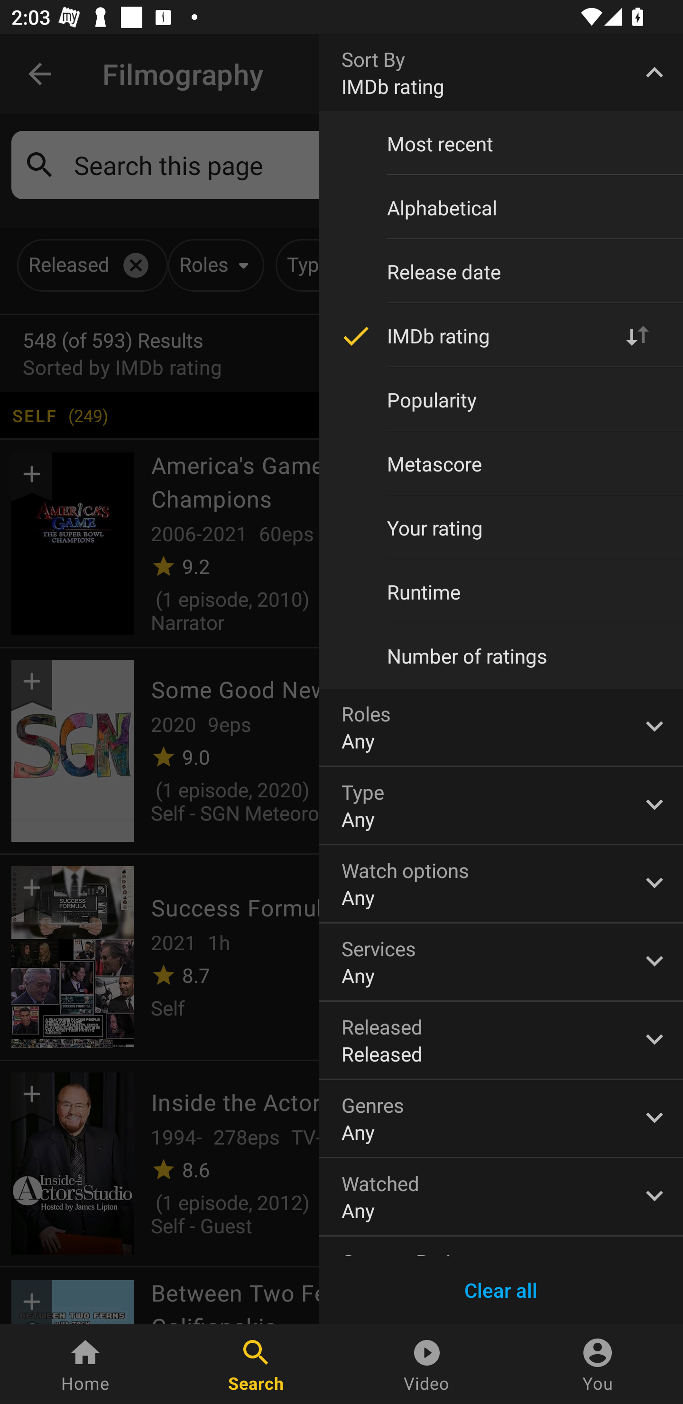 The image size is (683, 1404). I want to click on IMDb rating, so click(501, 335).